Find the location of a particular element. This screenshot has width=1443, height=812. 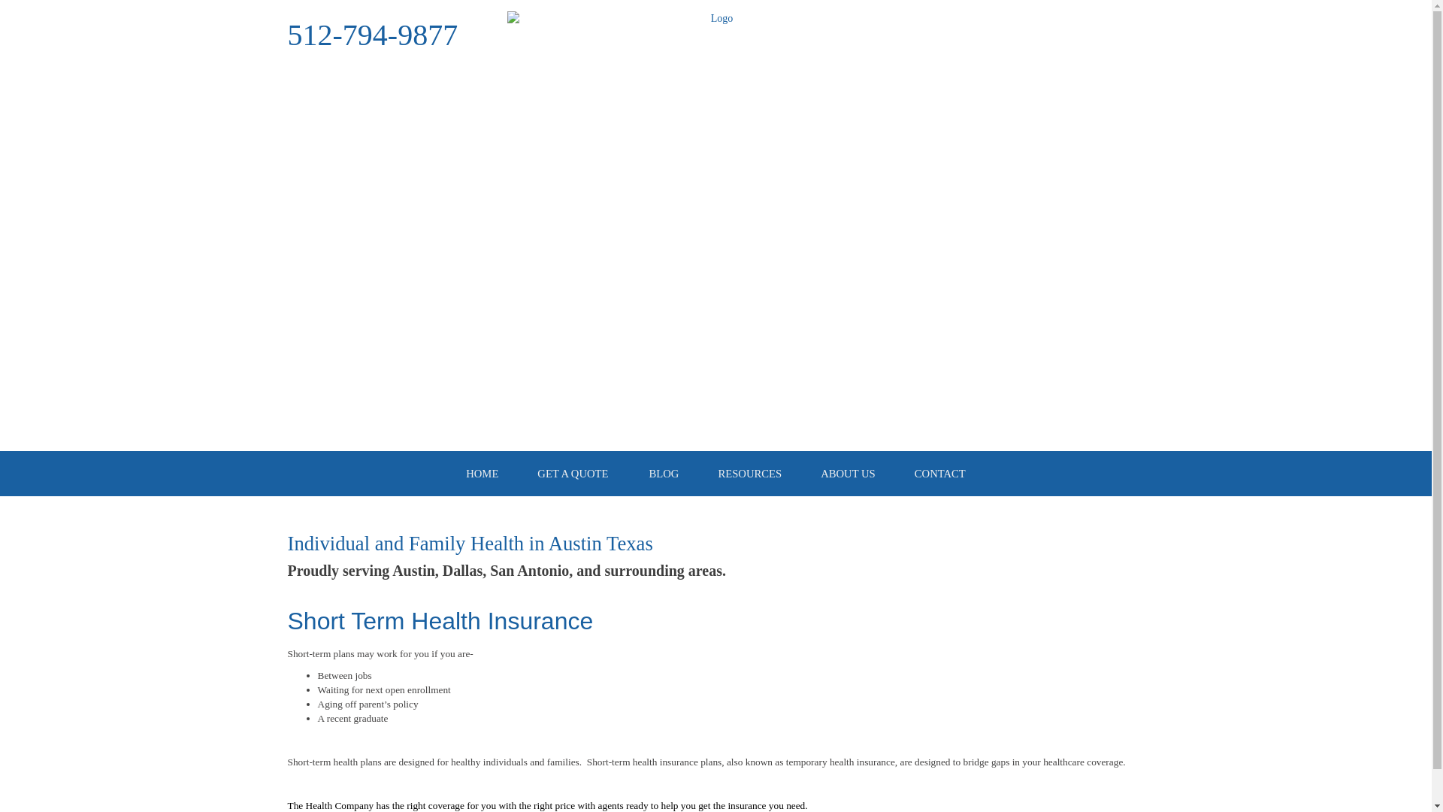

ABOUT US is located at coordinates (848, 474).